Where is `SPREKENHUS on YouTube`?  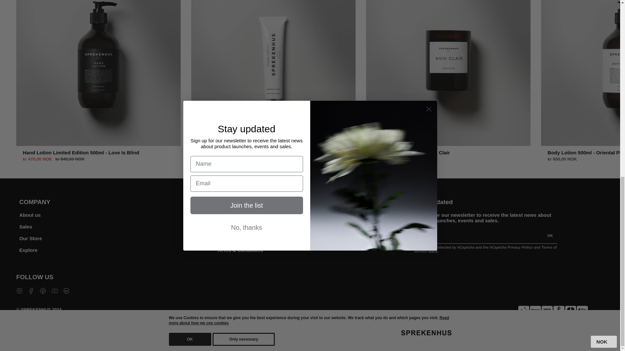
SPREKENHUS on YouTube is located at coordinates (55, 290).